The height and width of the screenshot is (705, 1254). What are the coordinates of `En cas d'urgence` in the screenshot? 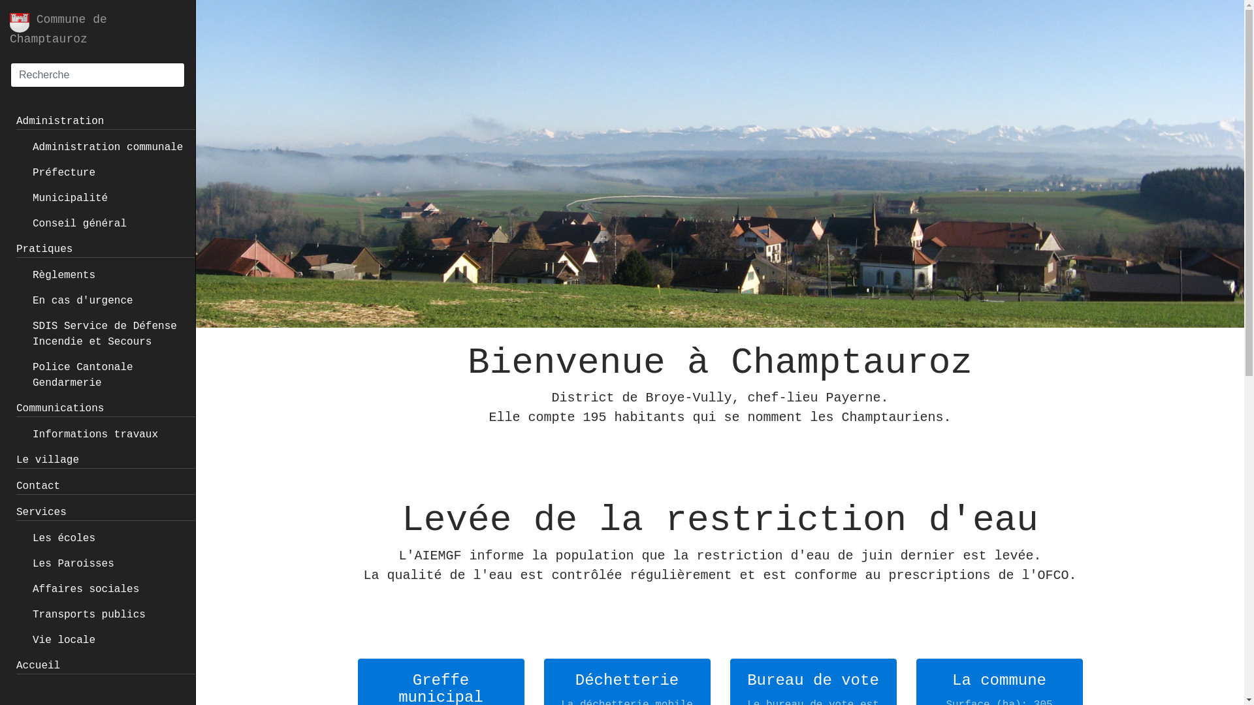 It's located at (83, 301).